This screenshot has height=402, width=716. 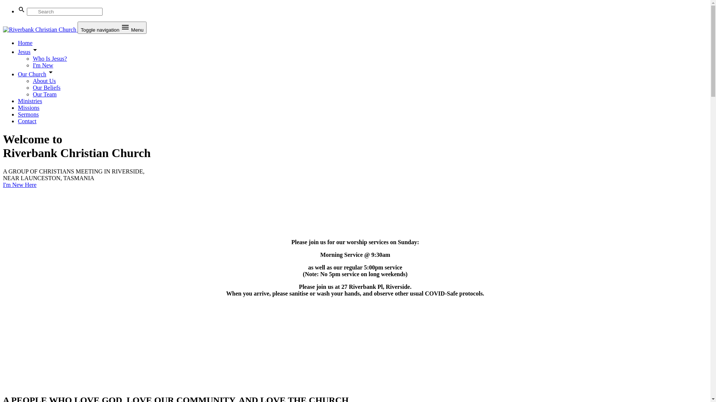 I want to click on Our Team, so click(x=45, y=95).